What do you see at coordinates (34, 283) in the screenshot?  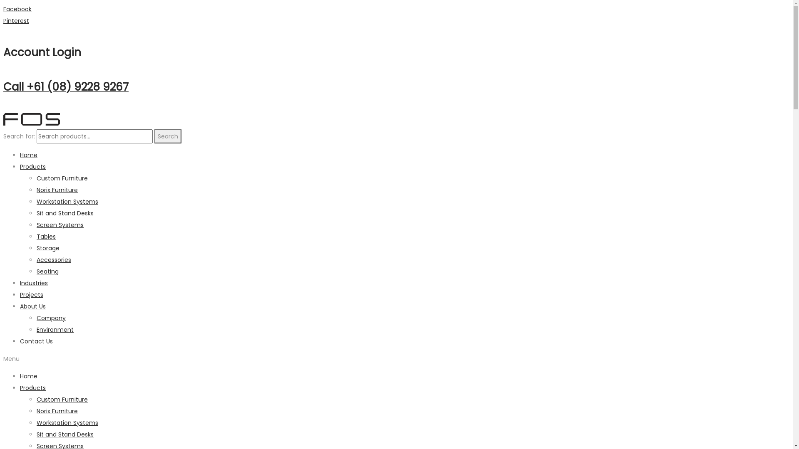 I see `Industries` at bounding box center [34, 283].